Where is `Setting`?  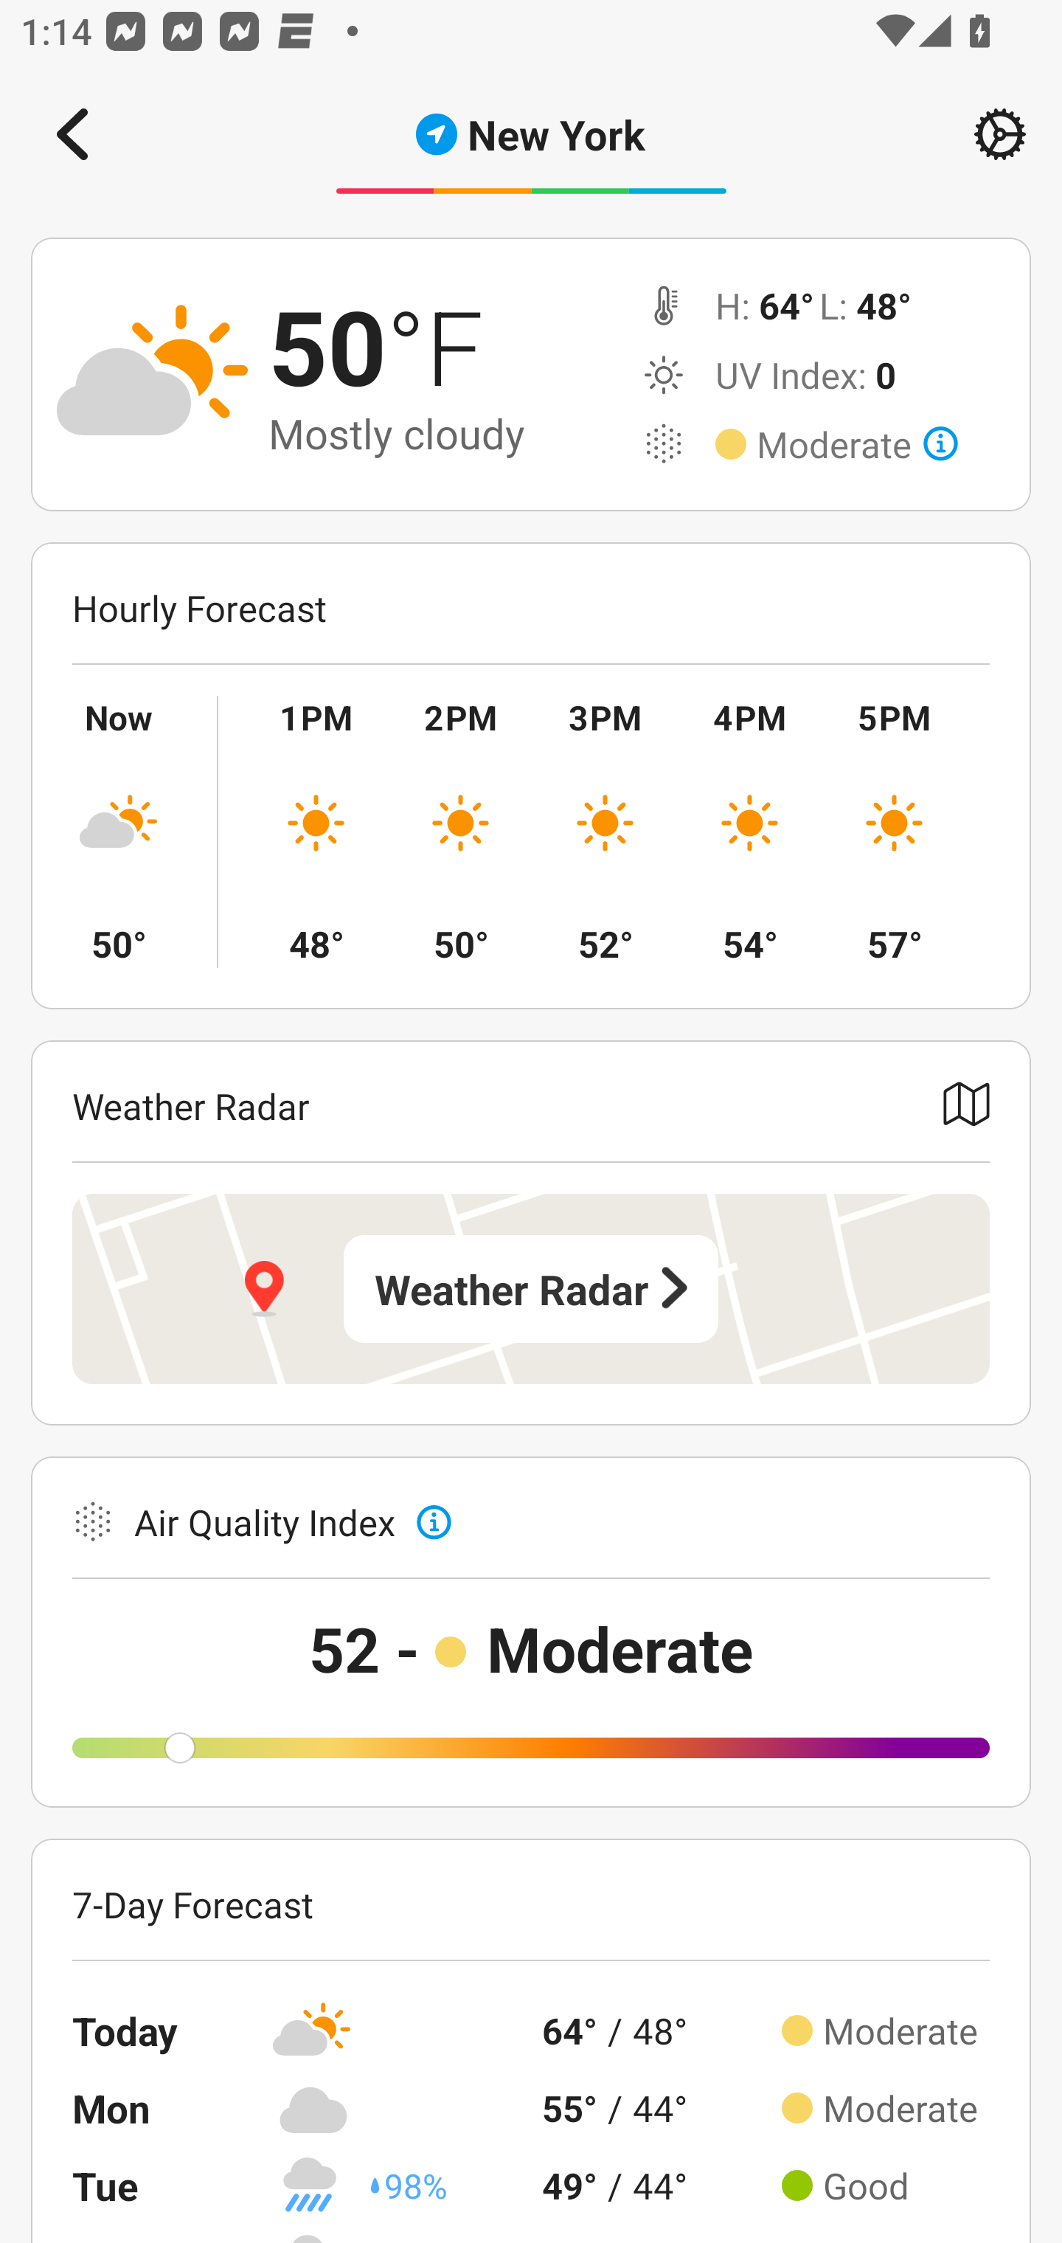 Setting is located at coordinates (1000, 134).